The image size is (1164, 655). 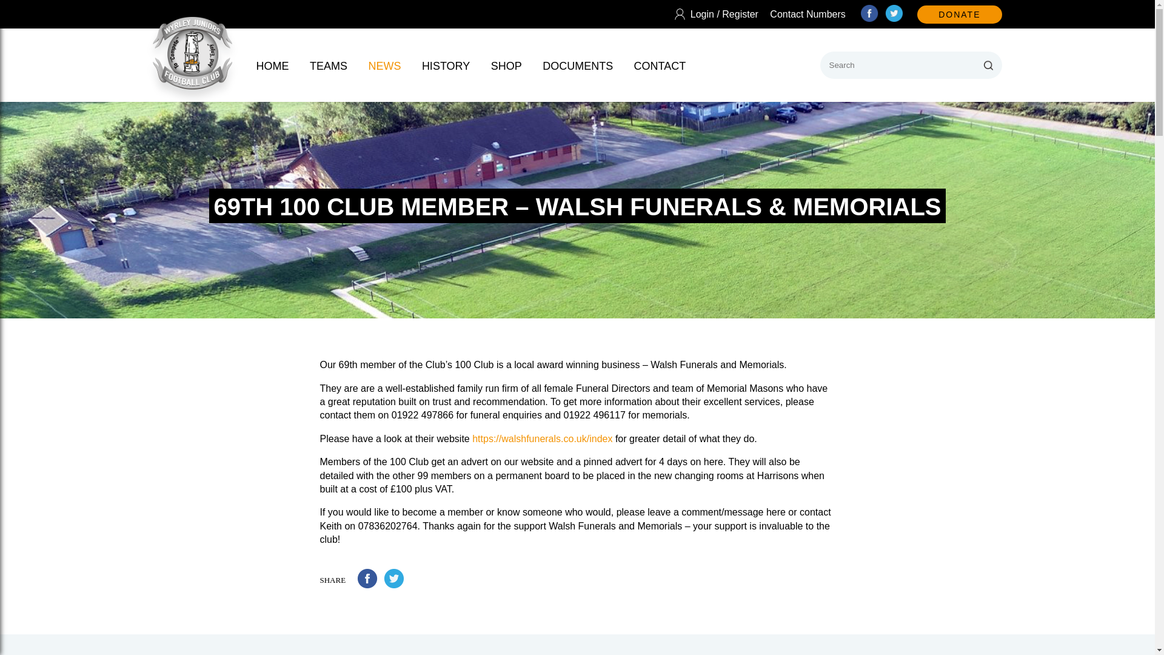 I want to click on CONTACT, so click(x=660, y=65).